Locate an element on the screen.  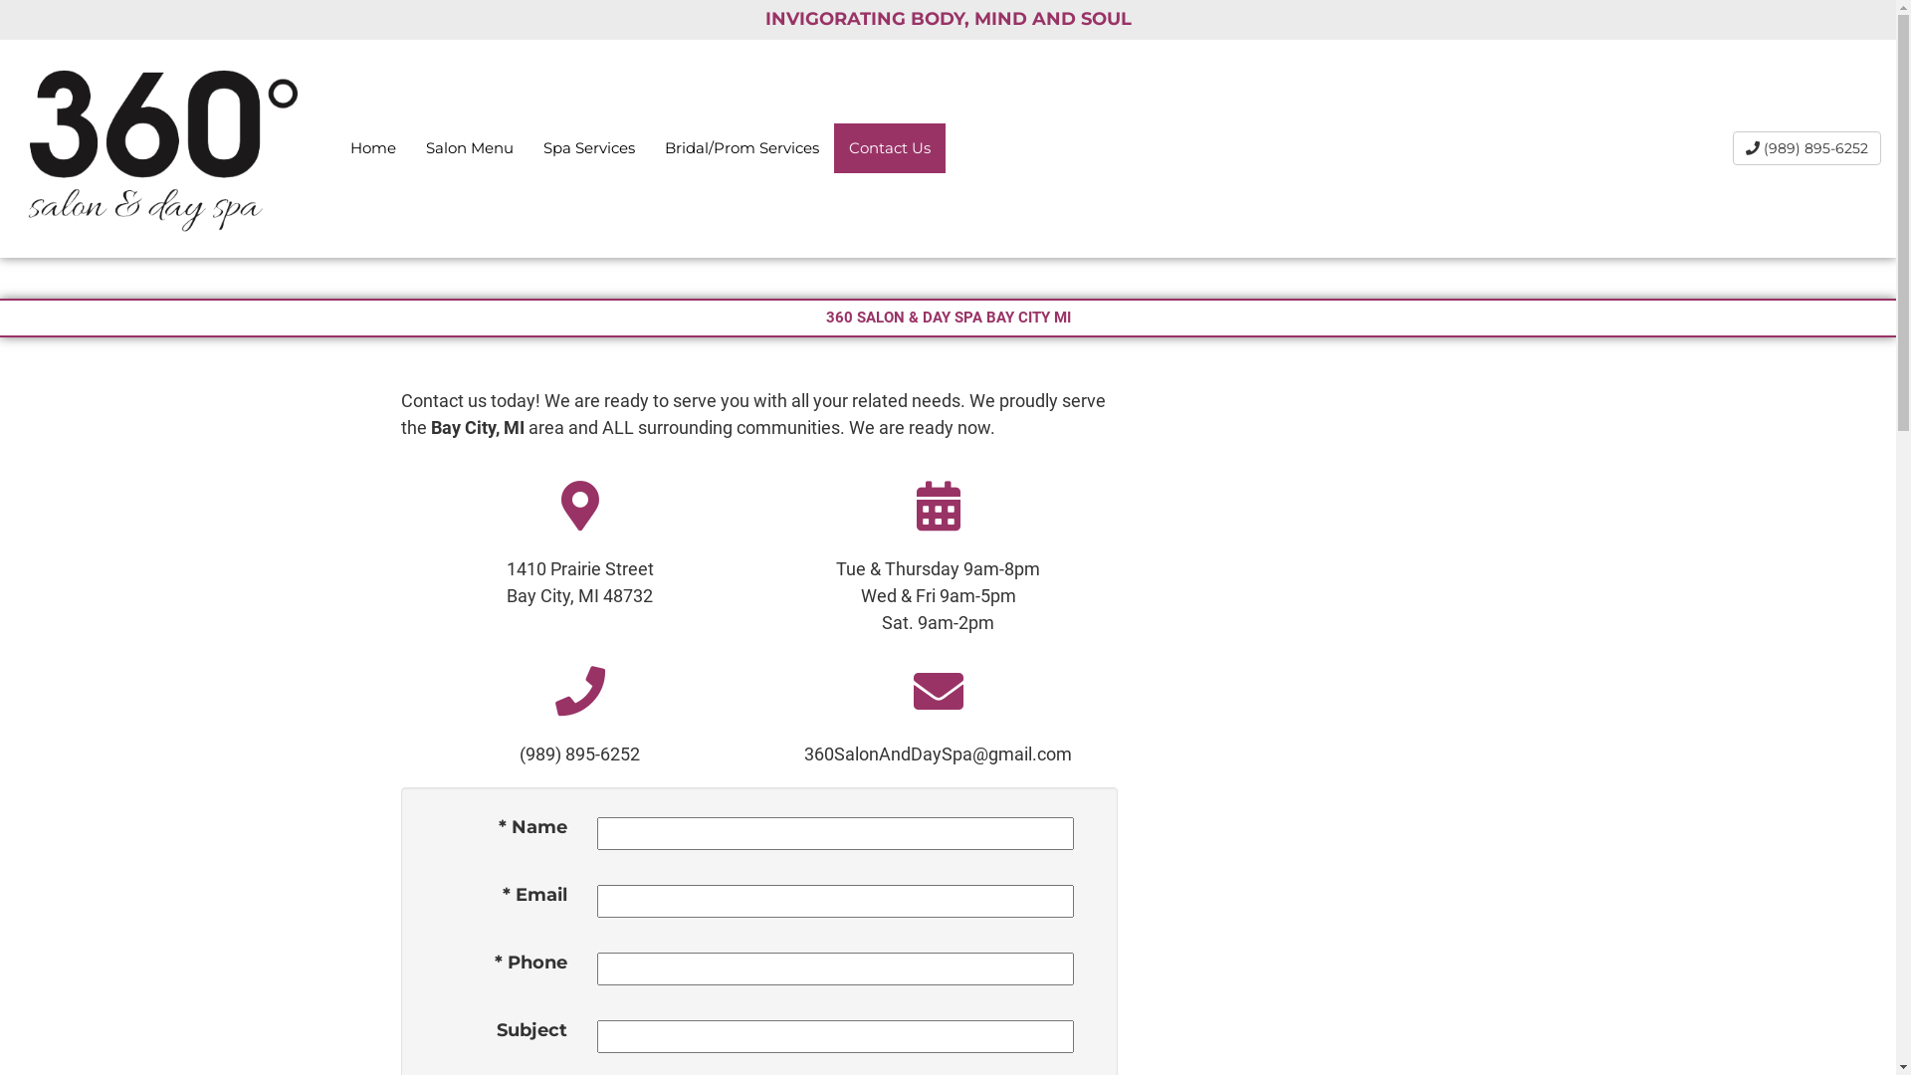
Home is located at coordinates (373, 148).